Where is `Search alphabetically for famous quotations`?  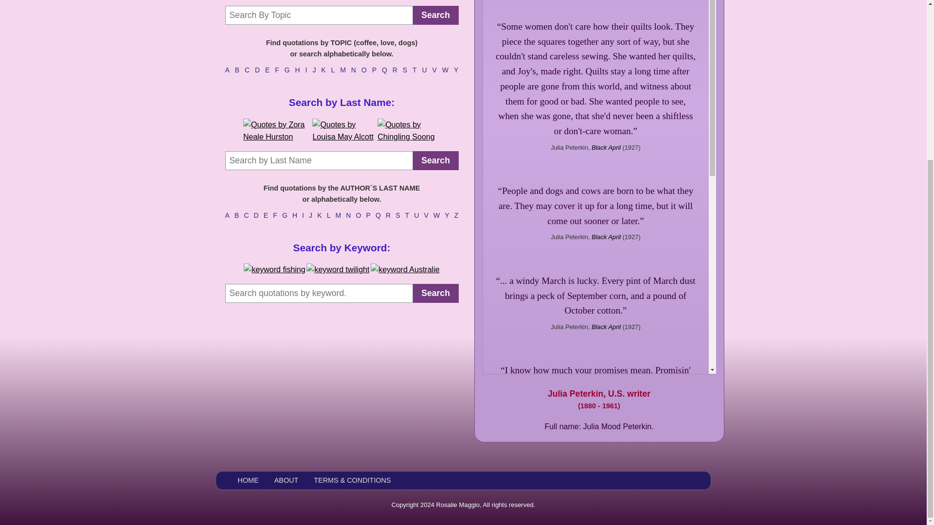 Search alphabetically for famous quotations is located at coordinates (341, 56).